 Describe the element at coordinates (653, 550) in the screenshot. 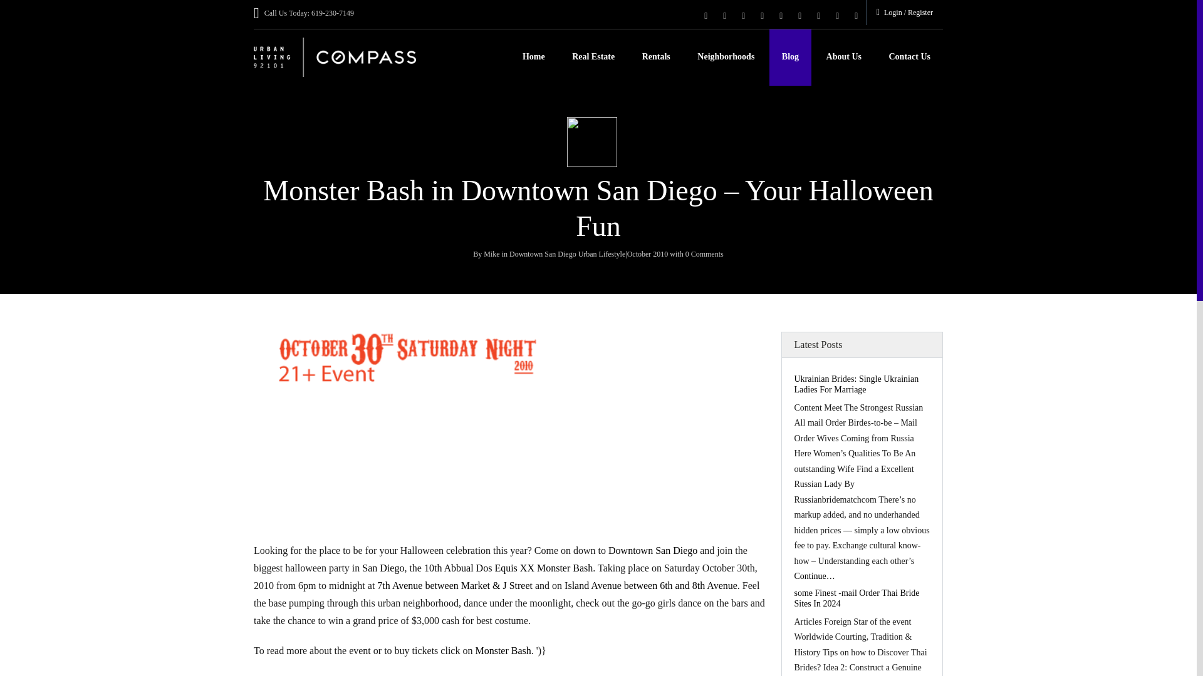

I see `Downtown San Diego` at that location.